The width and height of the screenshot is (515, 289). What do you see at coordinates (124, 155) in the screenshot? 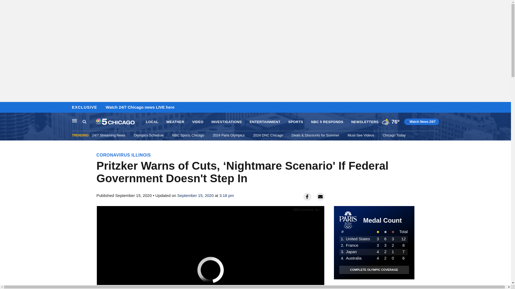
I see `CORONAVIRUS ILLINOIS` at bounding box center [124, 155].